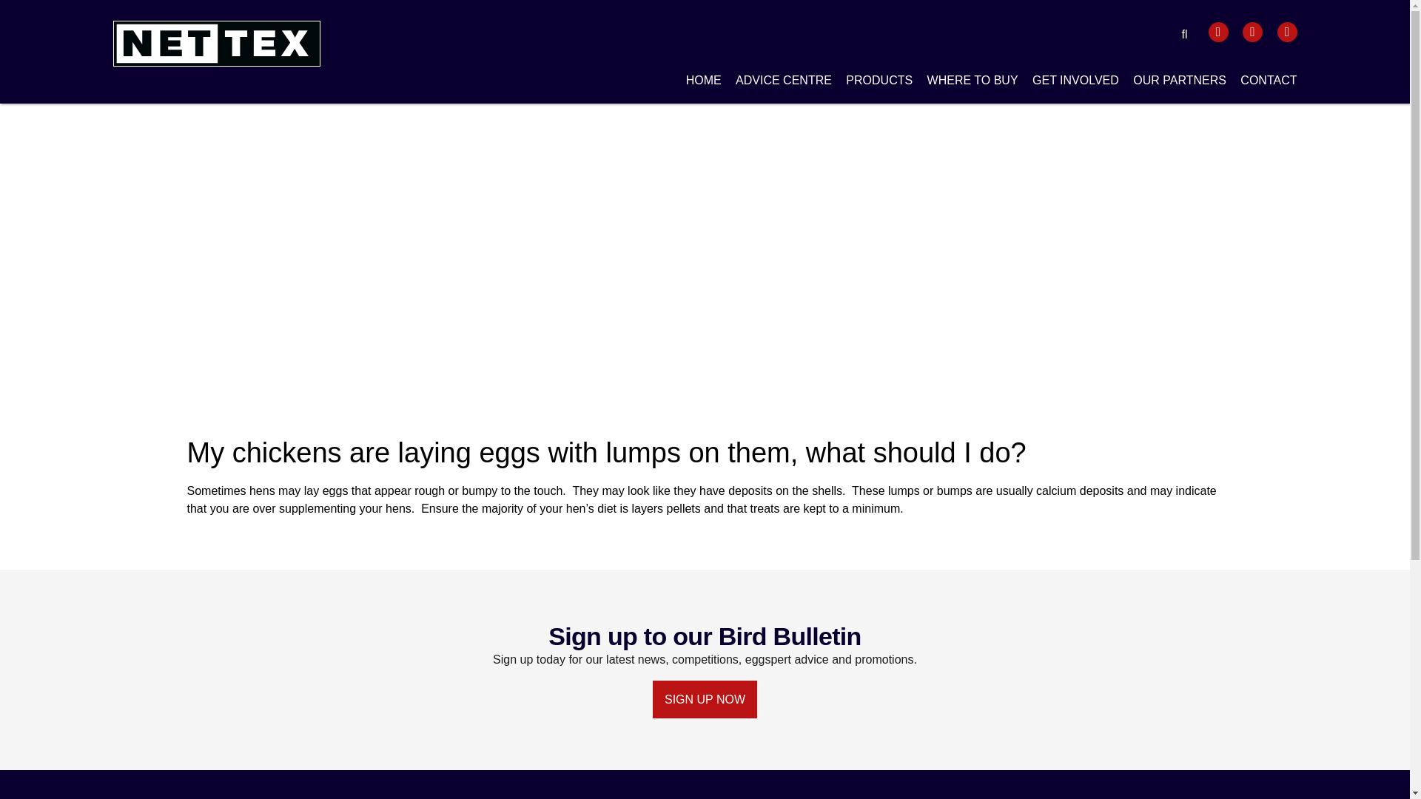 The height and width of the screenshot is (799, 1421). Describe the element at coordinates (1179, 83) in the screenshot. I see `OUR PARTNERS` at that location.